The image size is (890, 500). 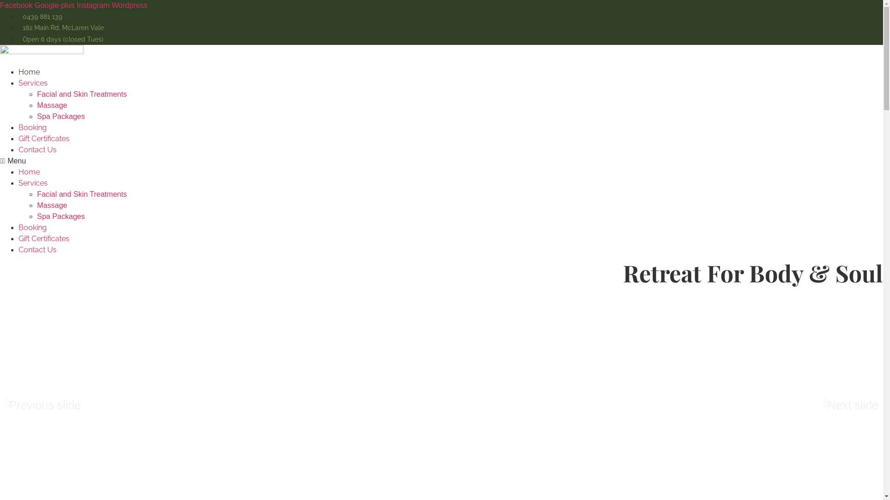 What do you see at coordinates (18, 6) in the screenshot?
I see `Facebook` at bounding box center [18, 6].